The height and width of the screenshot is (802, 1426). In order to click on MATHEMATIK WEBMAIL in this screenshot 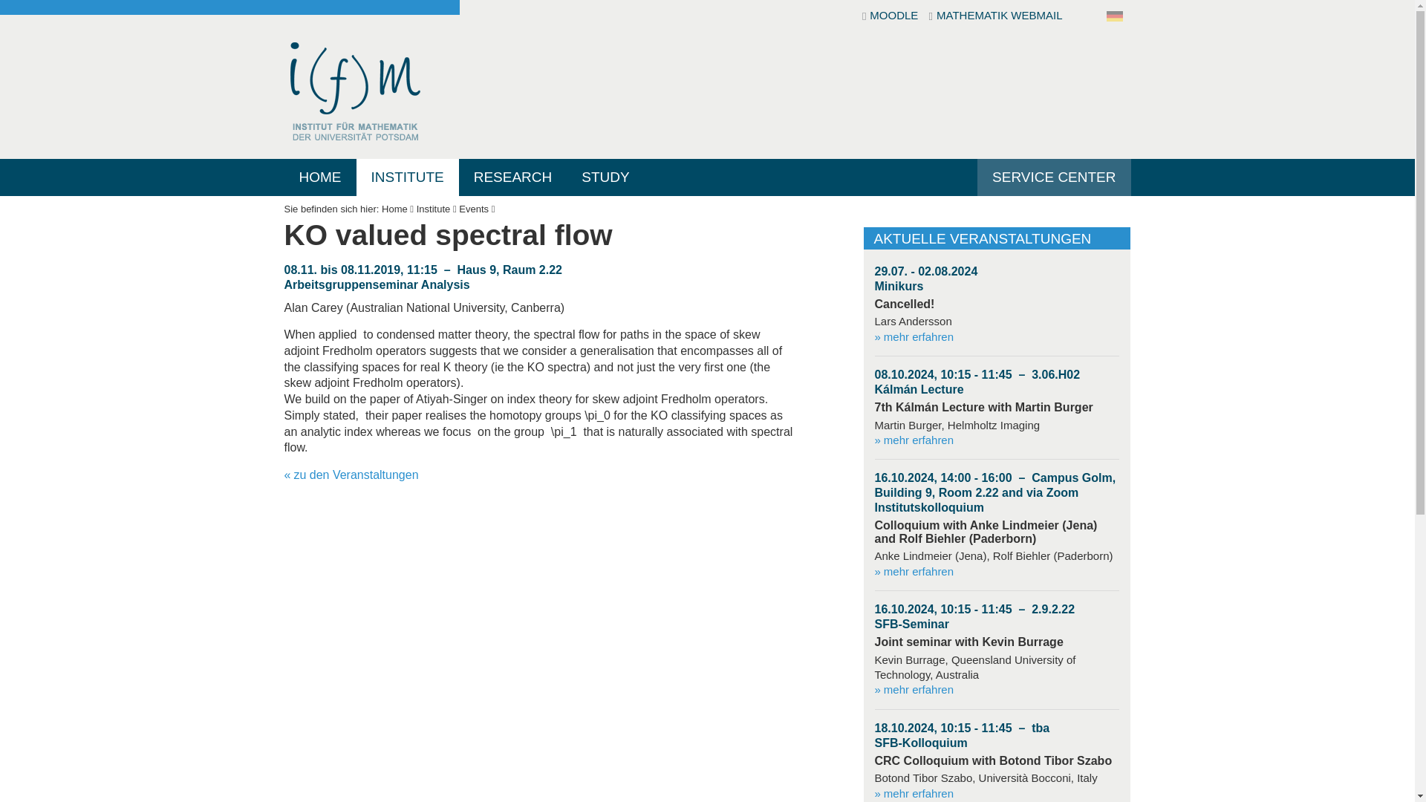, I will do `click(995, 17)`.